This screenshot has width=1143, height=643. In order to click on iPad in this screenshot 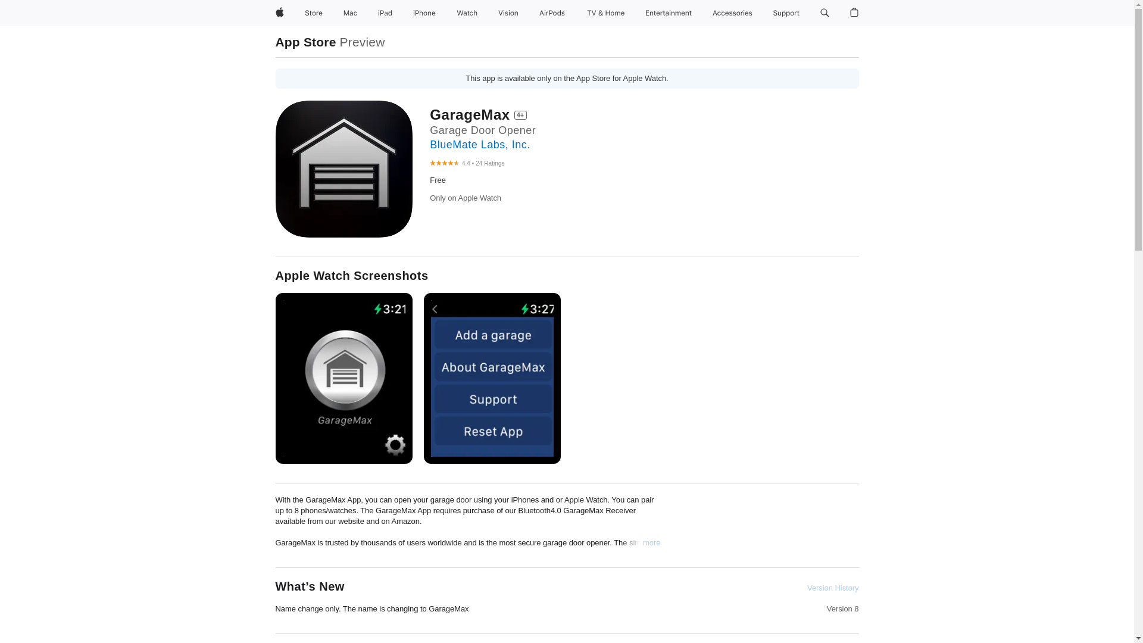, I will do `click(385, 13)`.